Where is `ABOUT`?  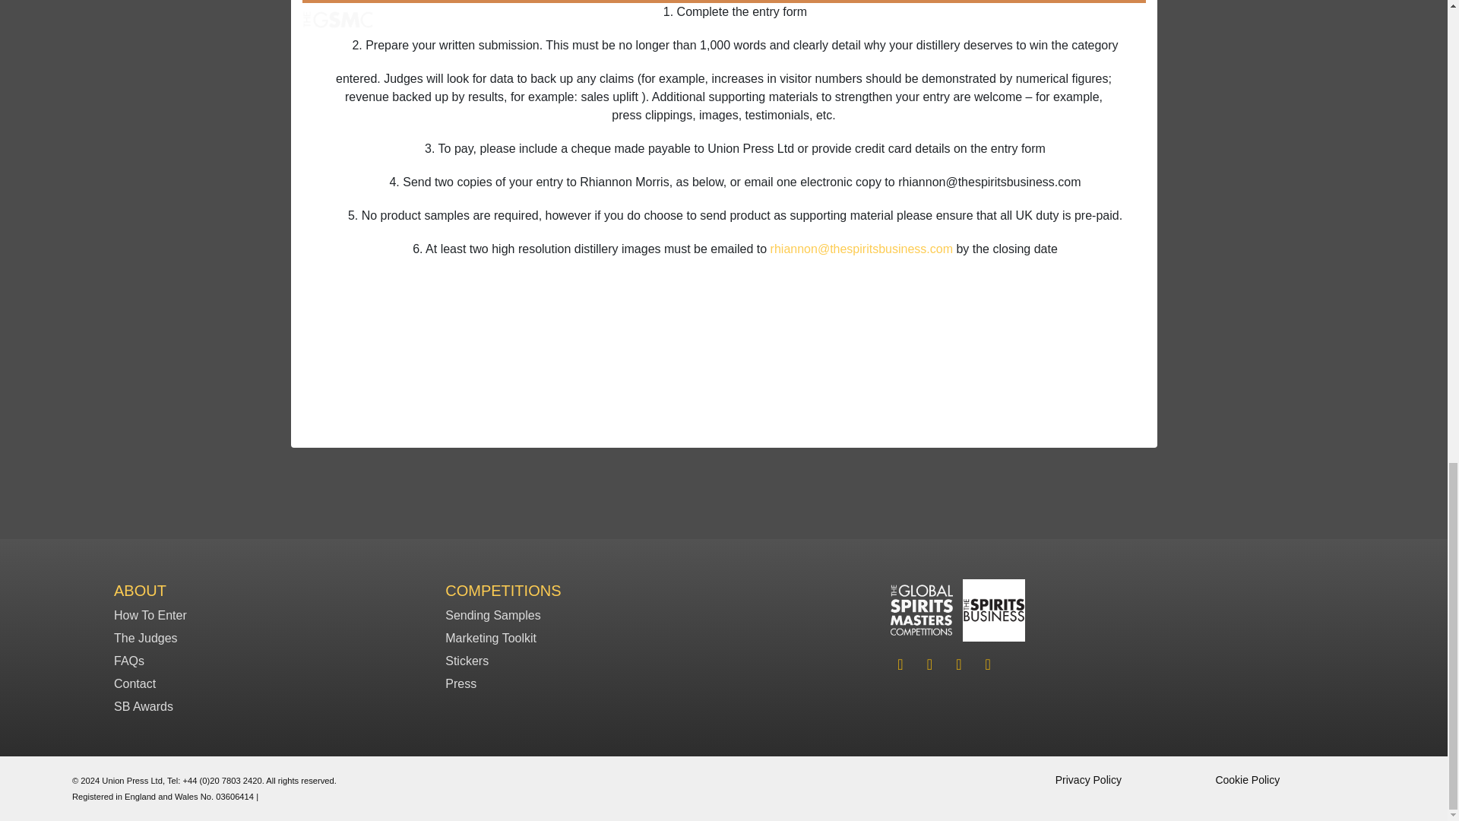 ABOUT is located at coordinates (140, 590).